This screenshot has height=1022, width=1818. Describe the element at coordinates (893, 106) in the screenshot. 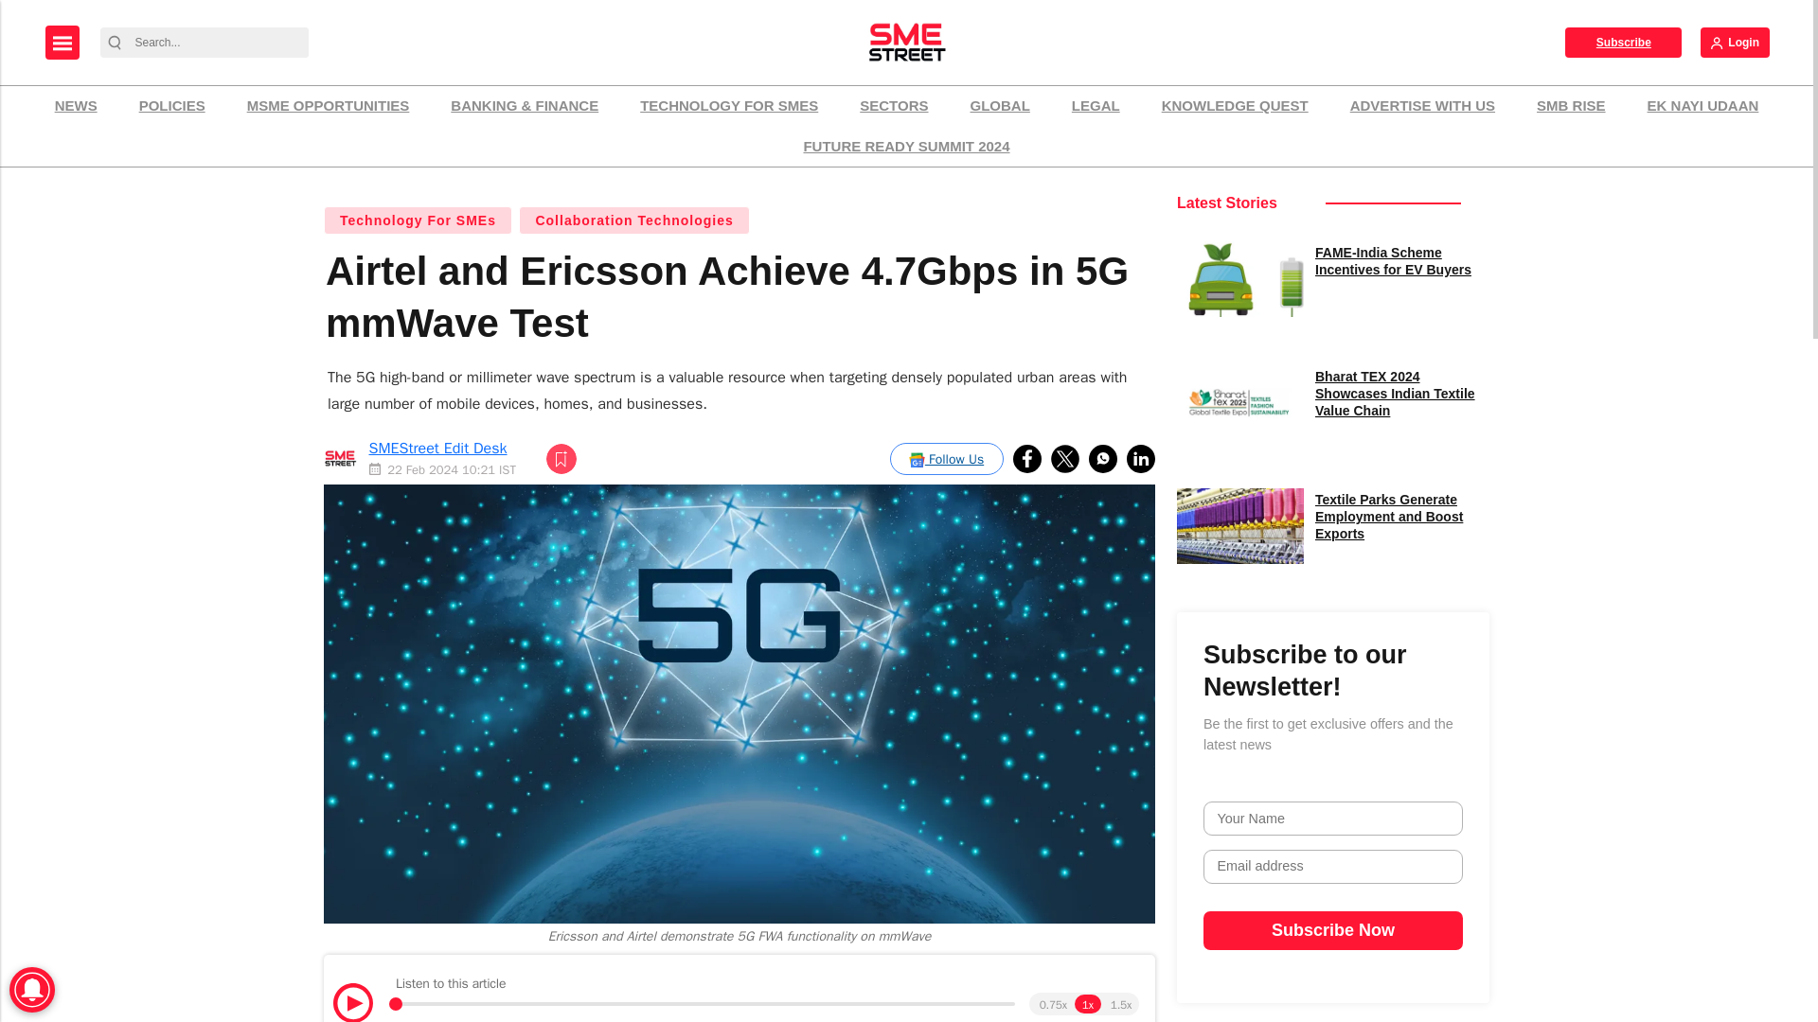

I see `SECTORS` at that location.